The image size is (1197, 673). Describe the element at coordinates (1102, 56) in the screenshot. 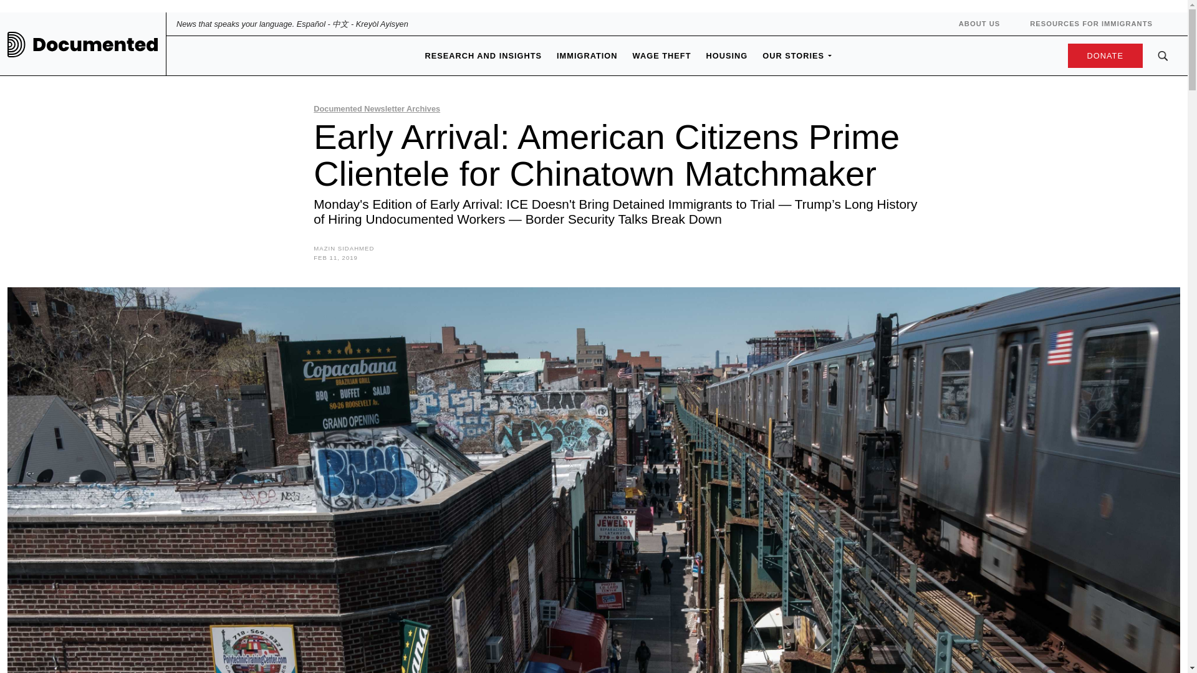

I see `DONATE` at that location.